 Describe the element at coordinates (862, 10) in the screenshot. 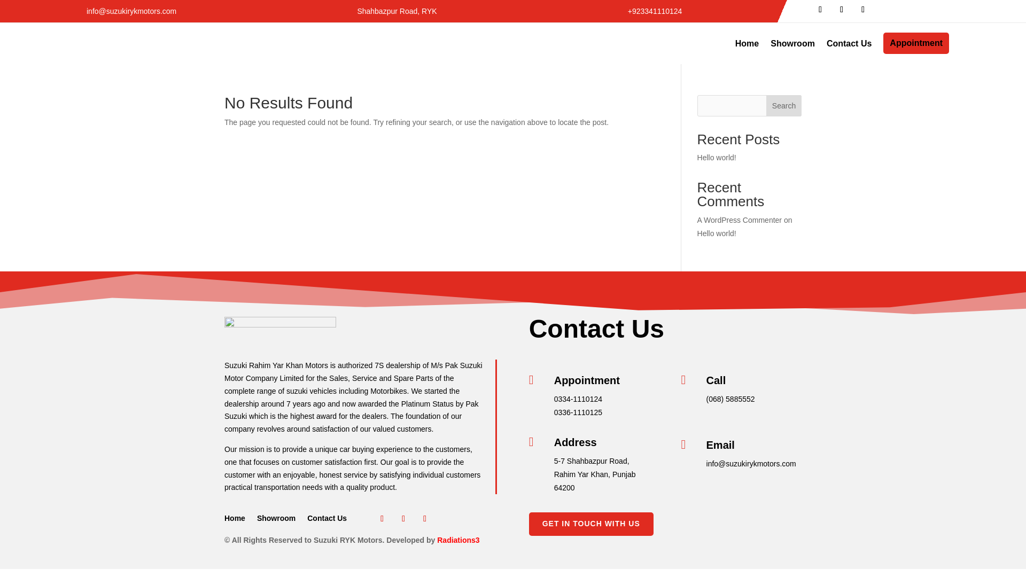

I see `Follow on Instagram` at that location.